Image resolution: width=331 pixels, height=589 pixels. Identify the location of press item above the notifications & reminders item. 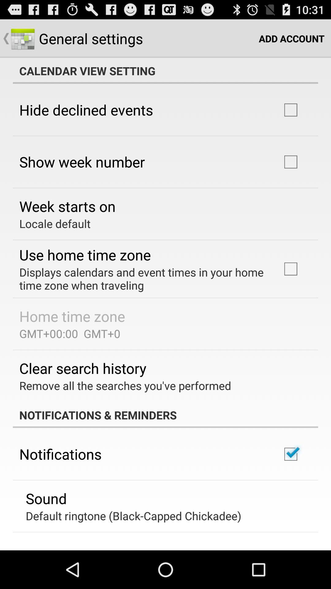
(125, 385).